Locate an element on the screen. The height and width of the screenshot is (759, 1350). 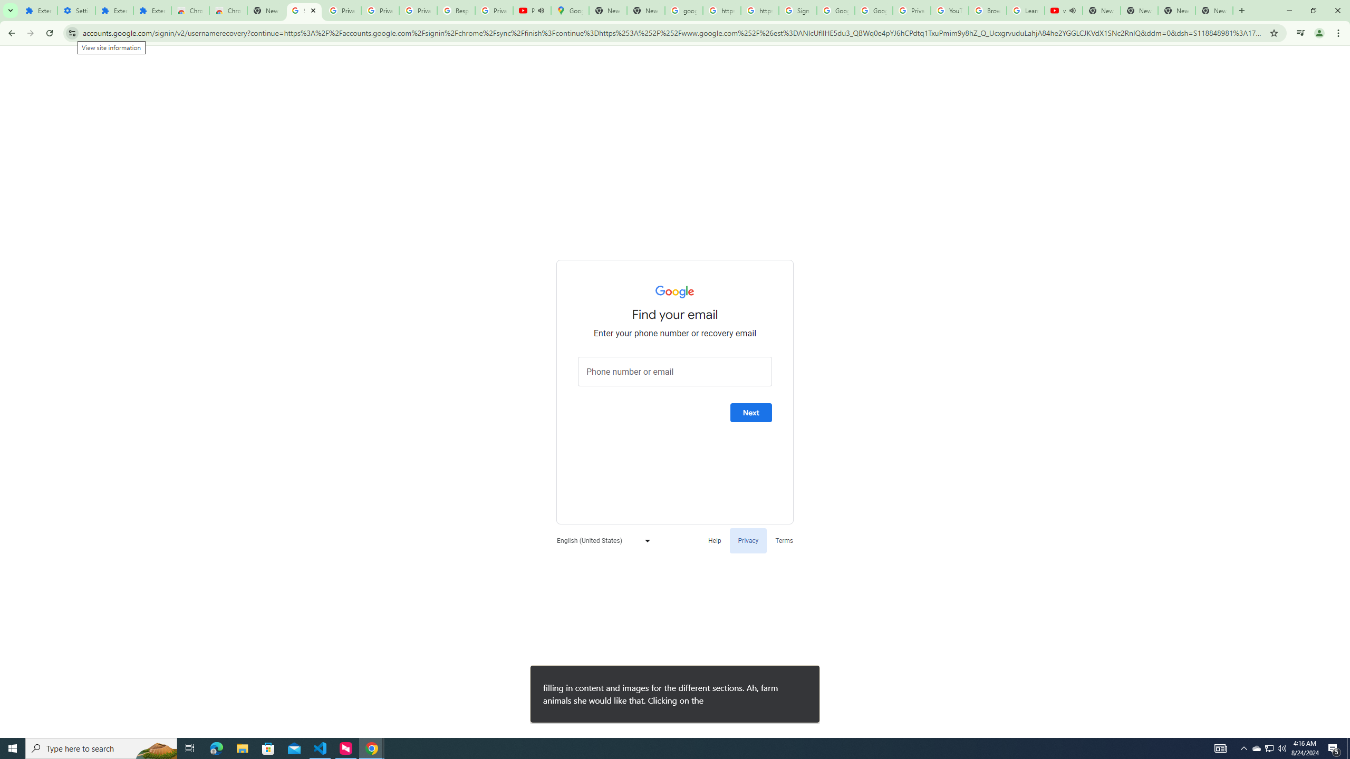
Chrome Web Store is located at coordinates (190, 11).